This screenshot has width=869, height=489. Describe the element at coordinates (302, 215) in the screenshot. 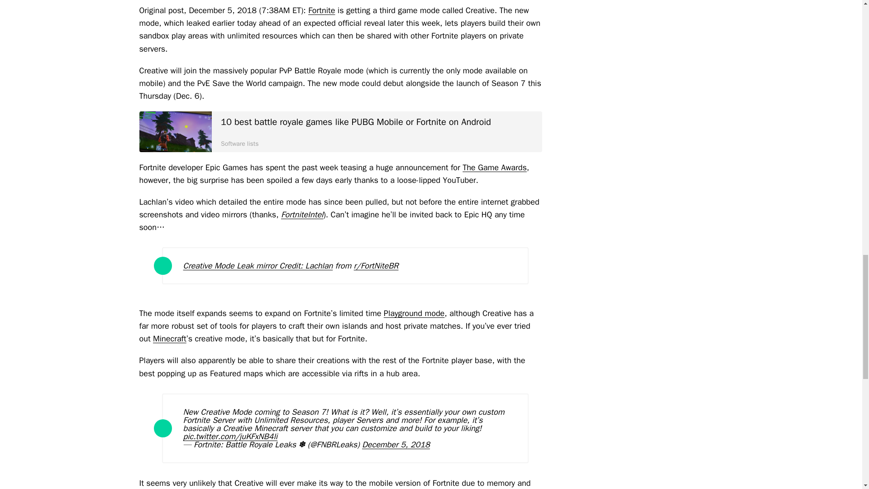

I see `FortniteIntel` at that location.